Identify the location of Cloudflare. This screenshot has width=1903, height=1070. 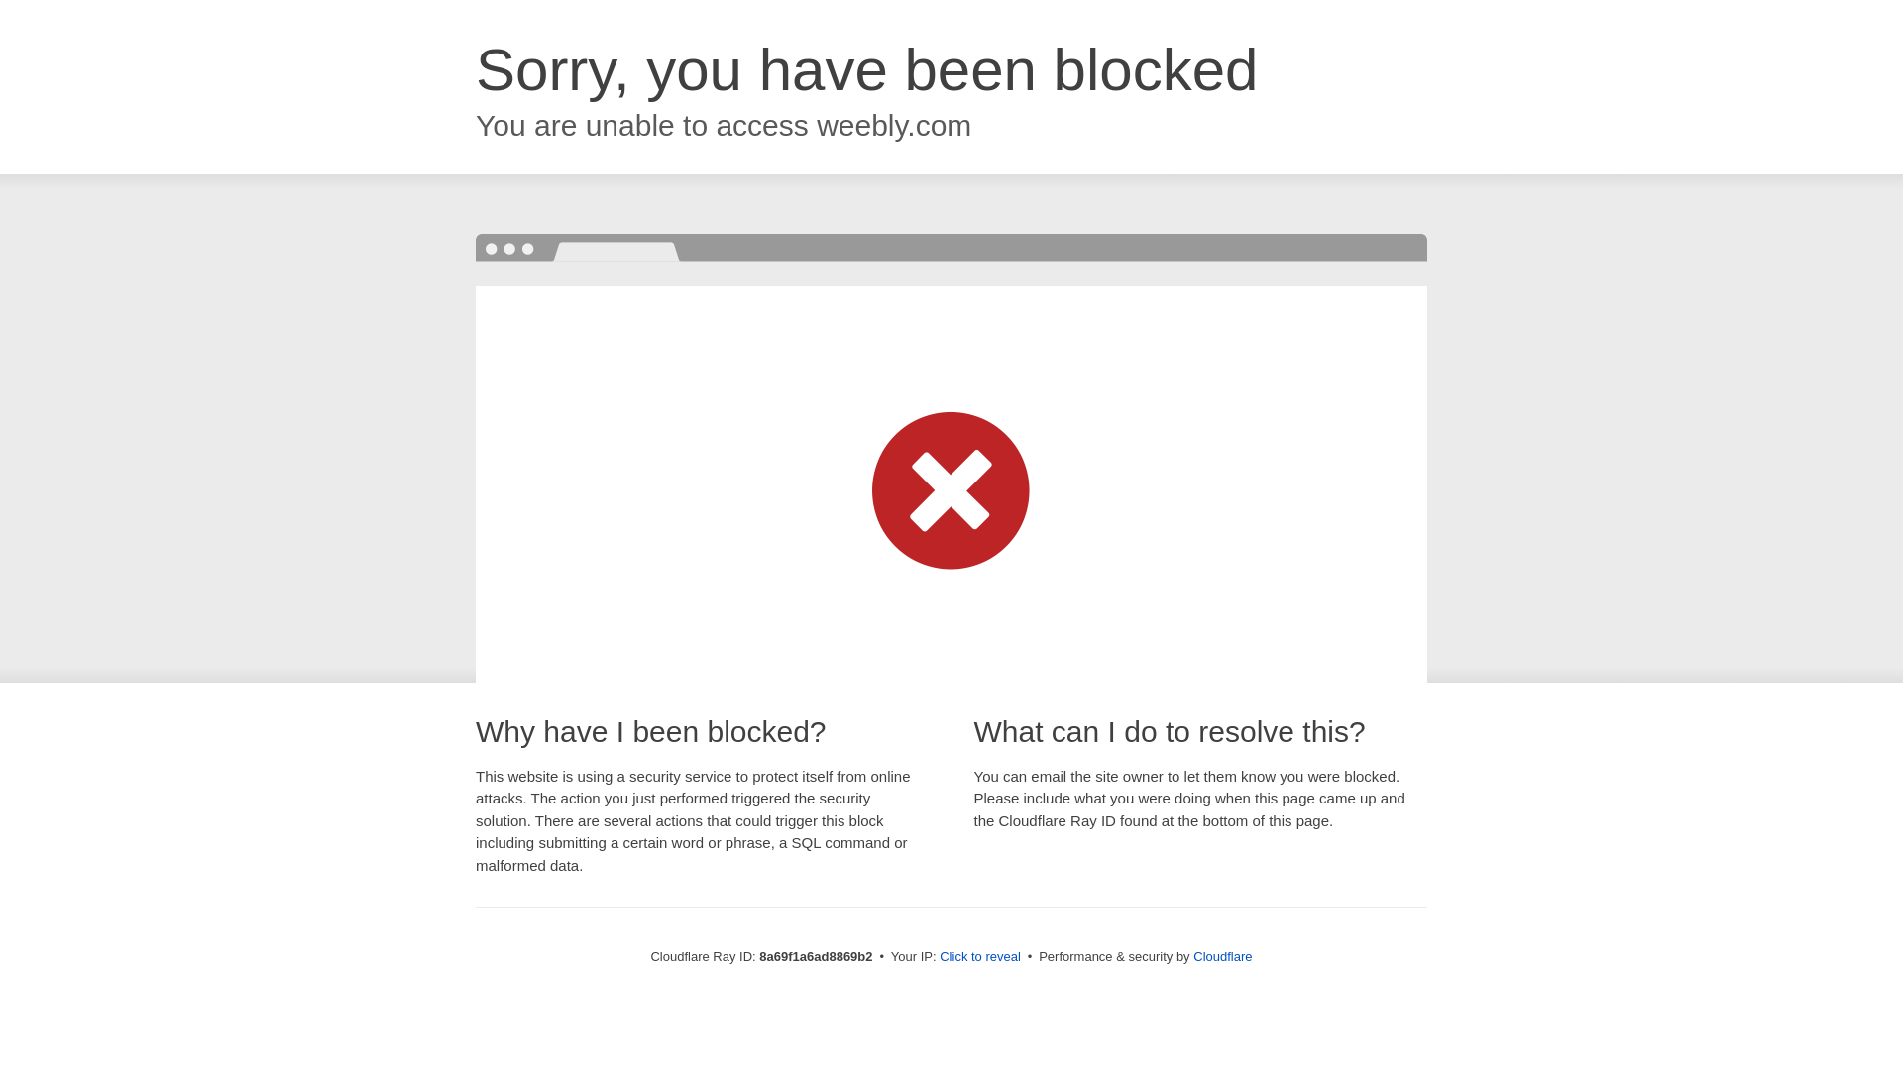
(1222, 956).